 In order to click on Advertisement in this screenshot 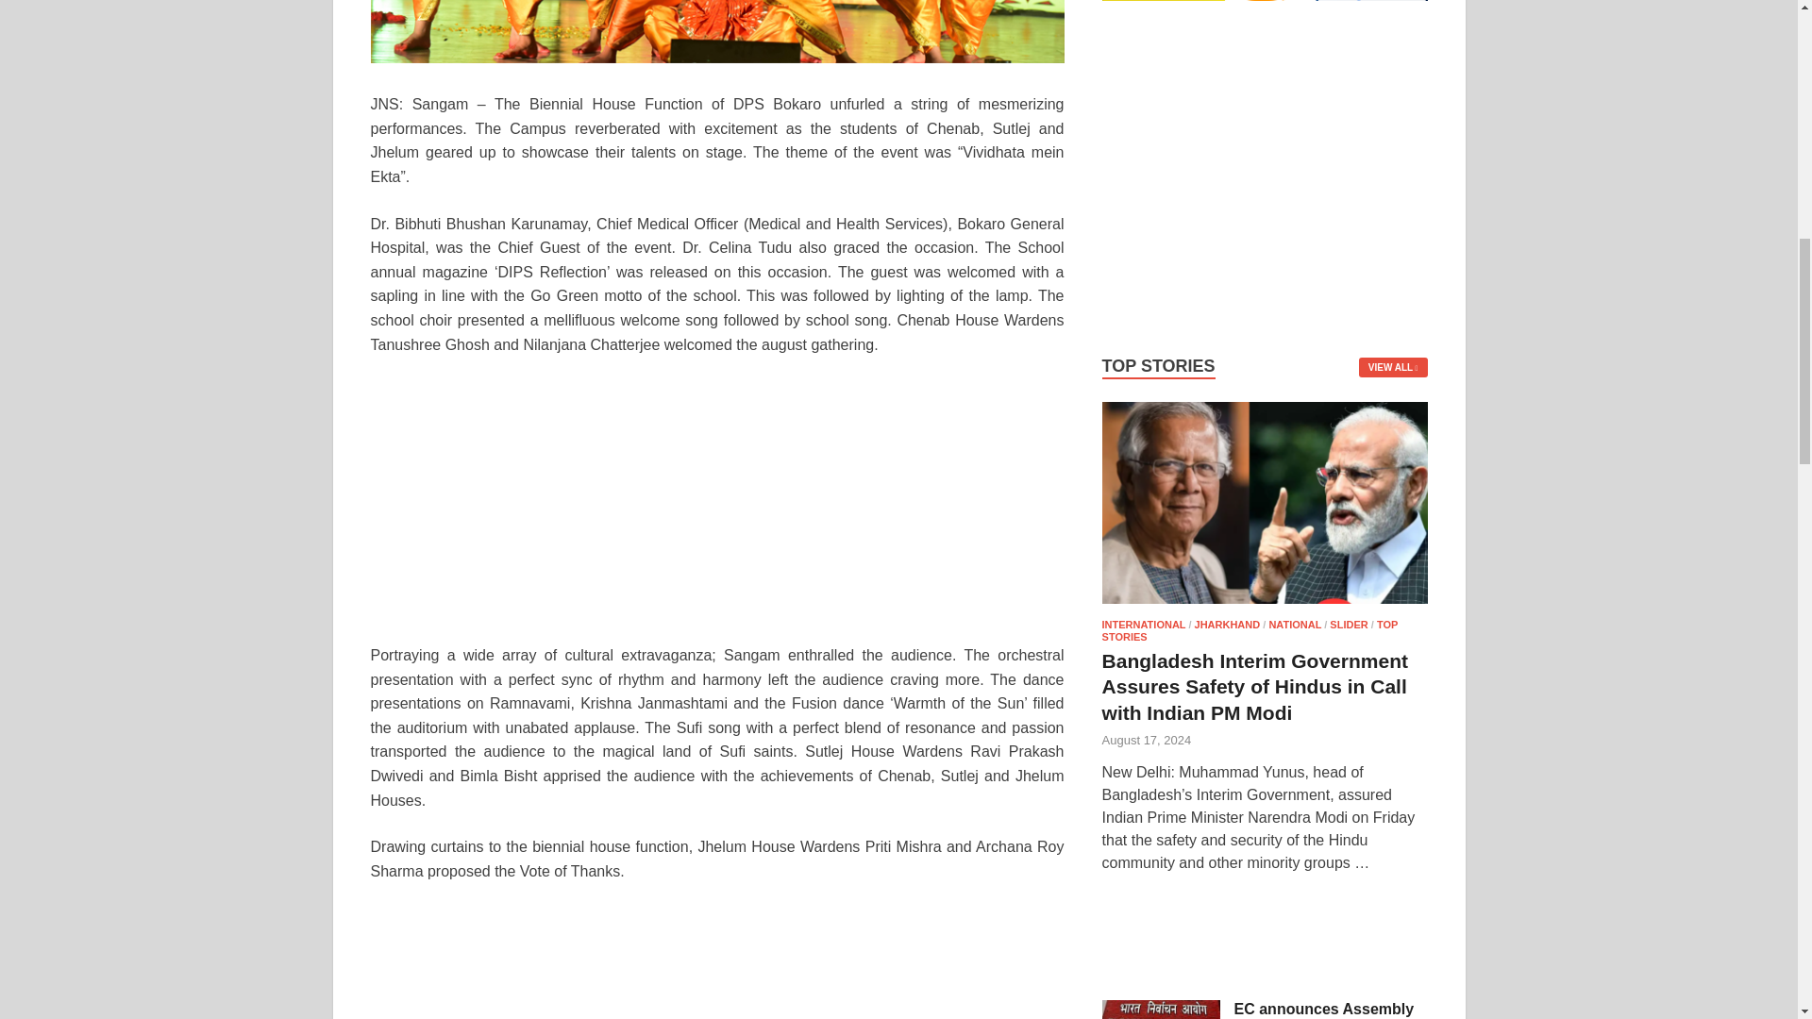, I will do `click(716, 510)`.